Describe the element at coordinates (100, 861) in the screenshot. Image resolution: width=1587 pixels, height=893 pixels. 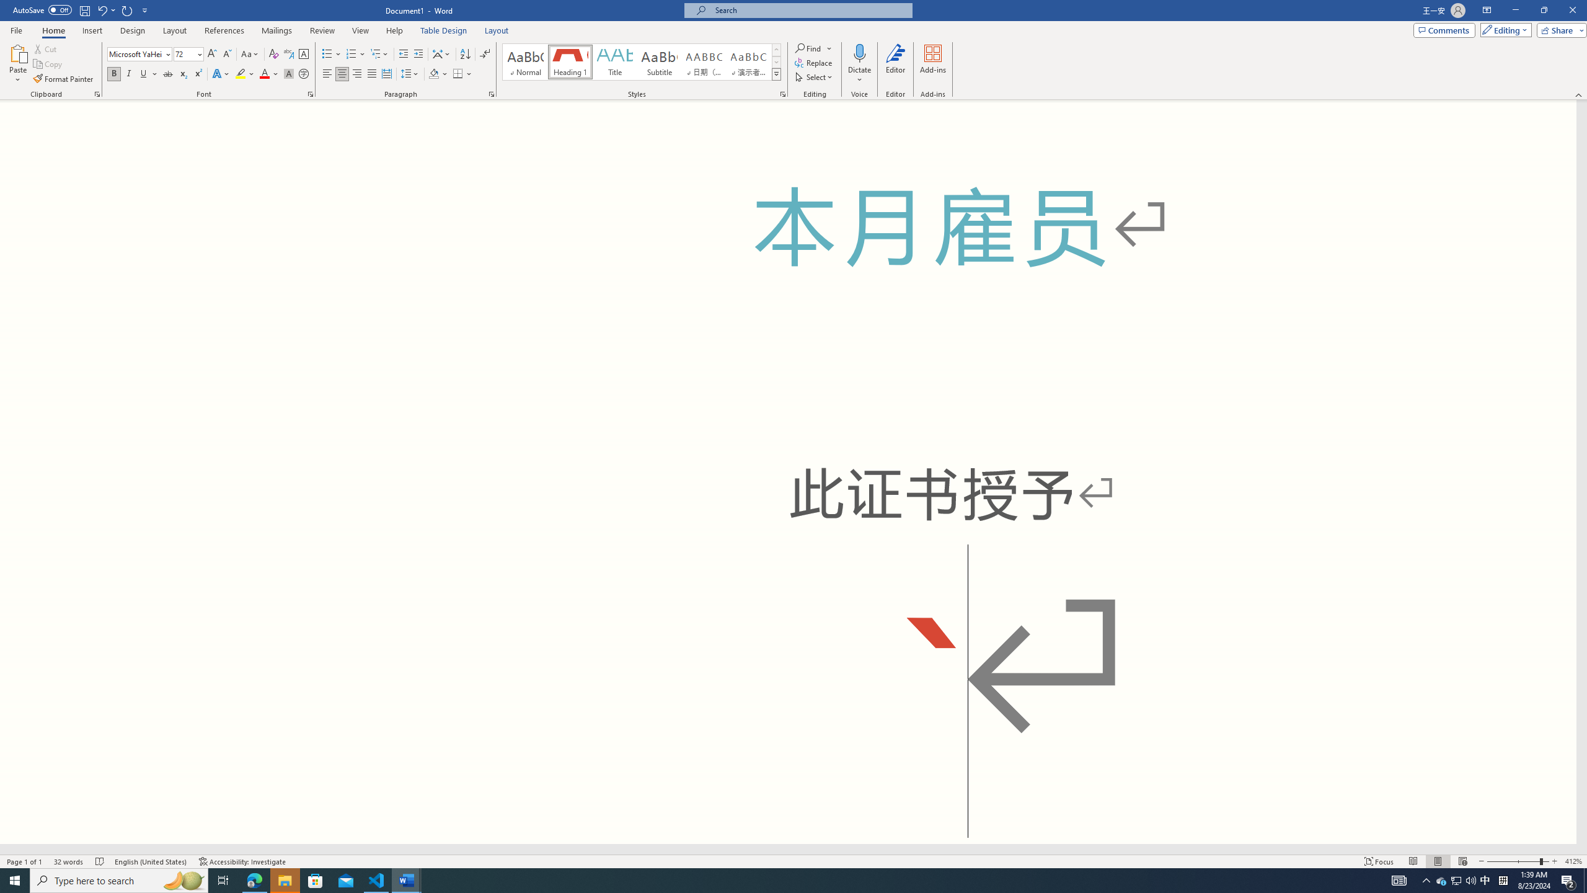
I see `Spelling and Grammar Check No Errors` at that location.